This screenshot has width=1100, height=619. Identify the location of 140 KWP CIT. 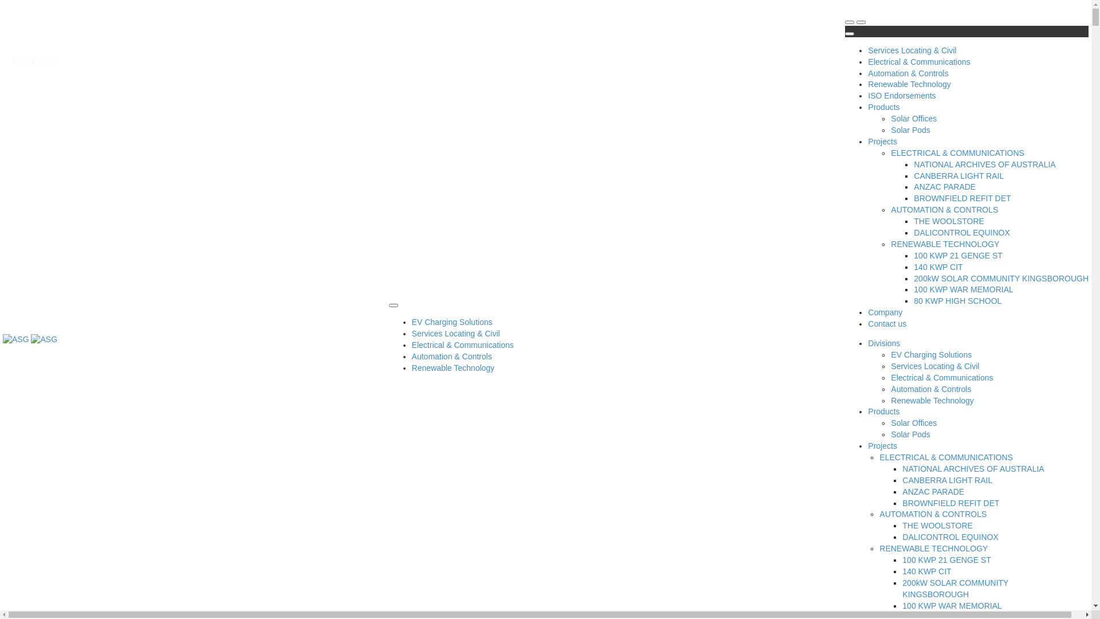
(938, 267).